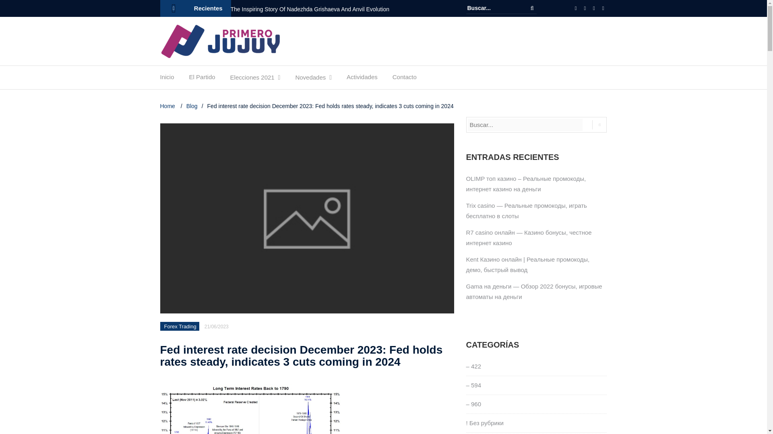 The height and width of the screenshot is (434, 773). I want to click on El Partido, so click(202, 79).